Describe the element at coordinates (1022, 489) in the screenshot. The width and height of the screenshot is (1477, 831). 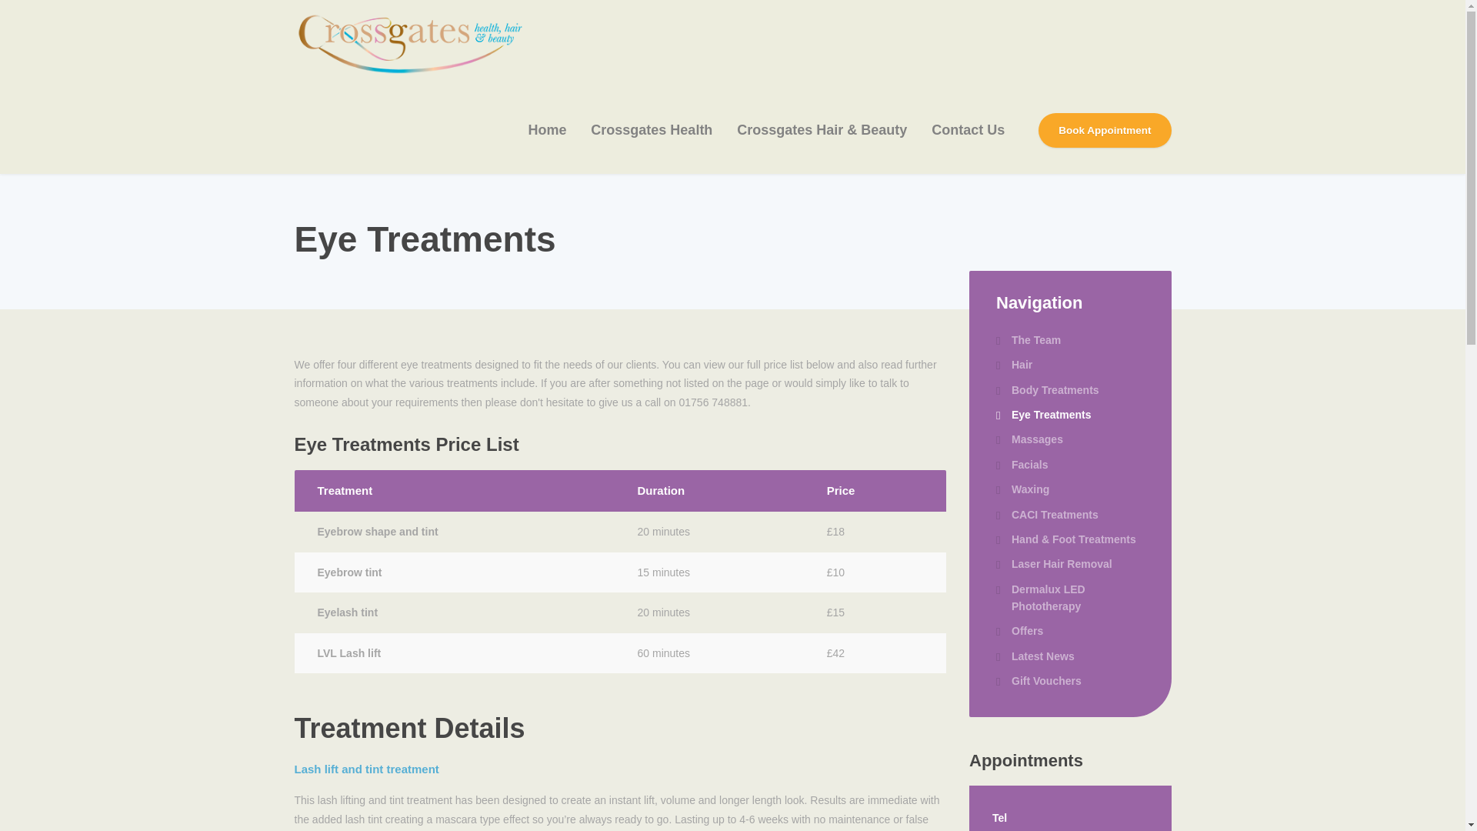
I see `Waxing` at that location.